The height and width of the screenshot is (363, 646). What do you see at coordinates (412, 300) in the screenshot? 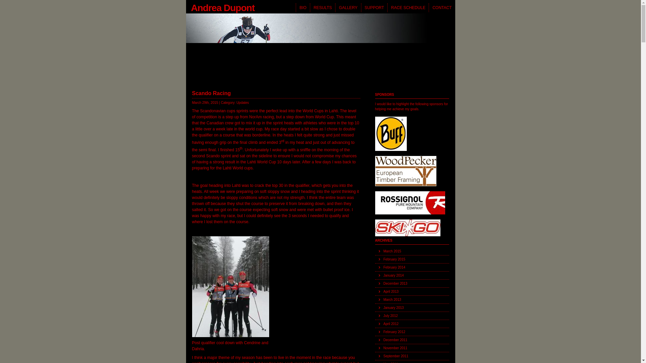
I see `March 2013` at bounding box center [412, 300].